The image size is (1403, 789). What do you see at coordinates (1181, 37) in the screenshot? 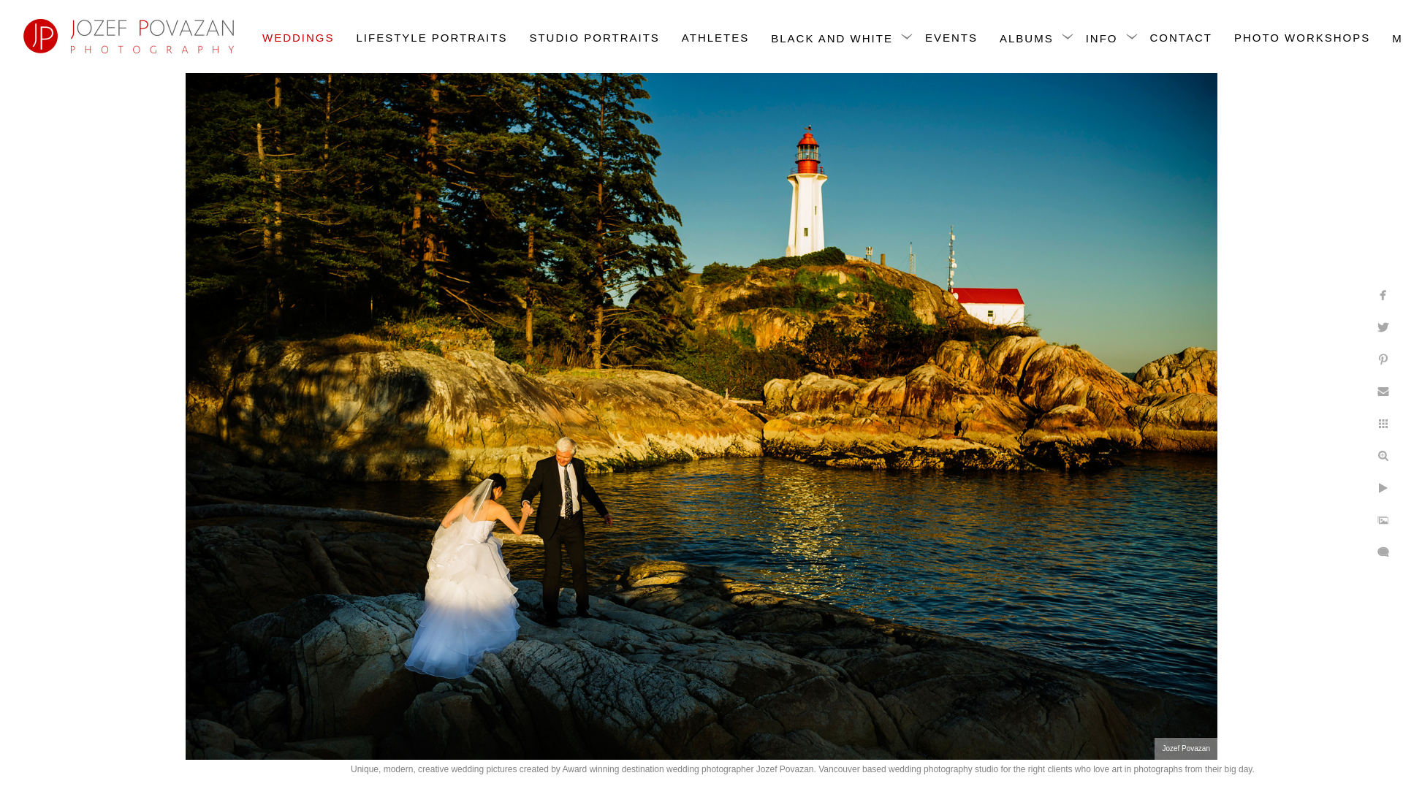
I see `CONTACT` at bounding box center [1181, 37].